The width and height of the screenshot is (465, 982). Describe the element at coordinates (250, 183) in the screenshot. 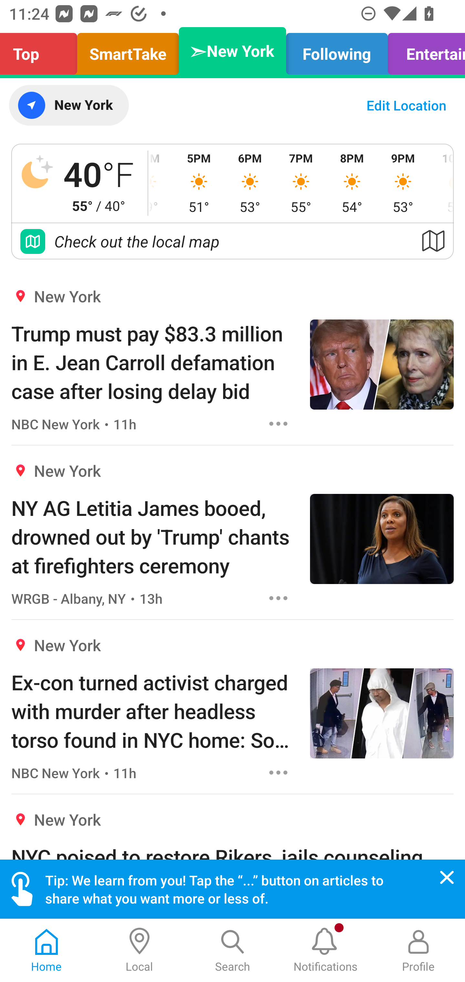

I see `6PM 53°` at that location.